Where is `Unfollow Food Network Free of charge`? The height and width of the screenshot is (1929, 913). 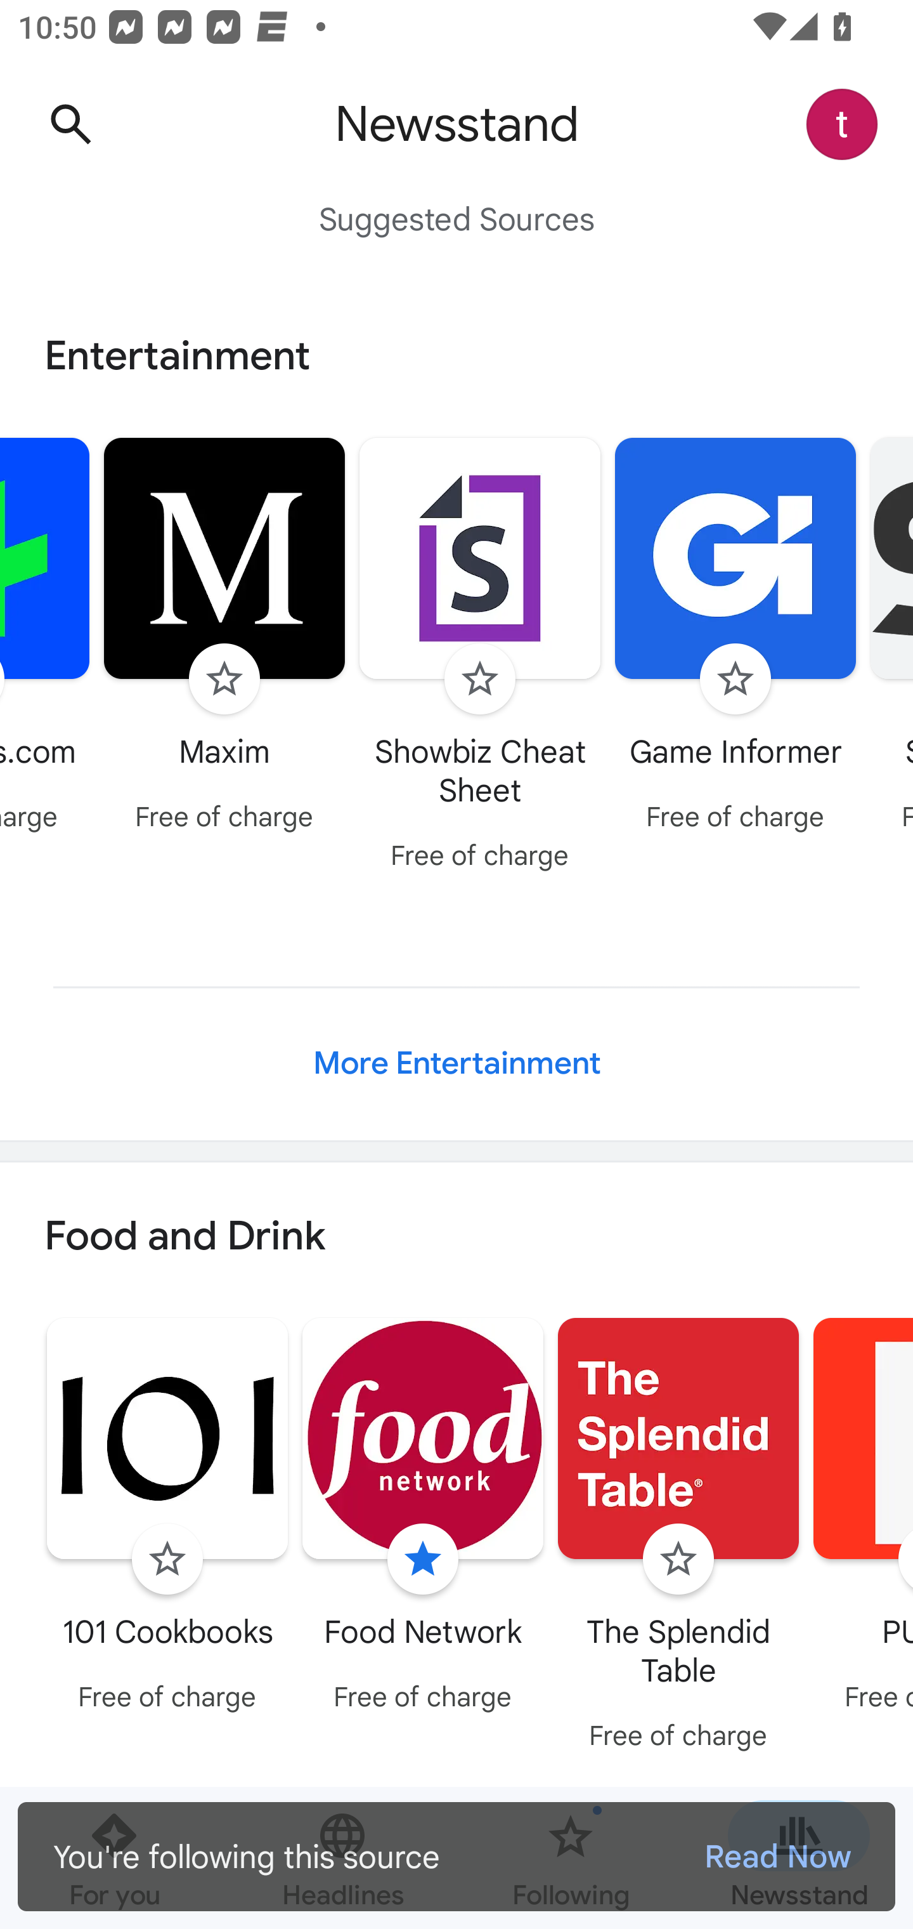
Unfollow Food Network Free of charge is located at coordinates (423, 1519).